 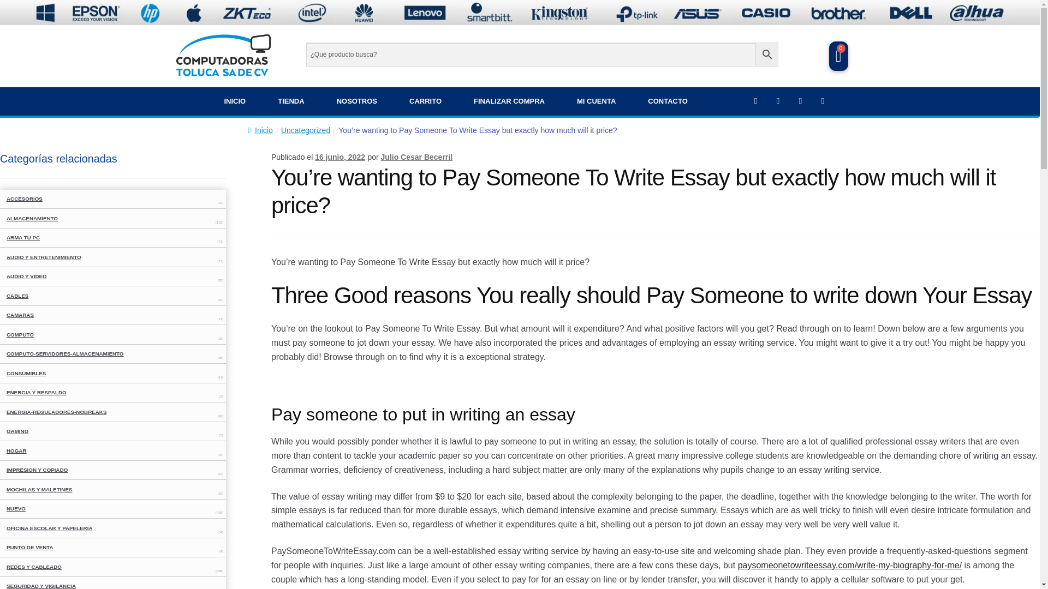 What do you see at coordinates (667, 101) in the screenshot?
I see `CONTACTO` at bounding box center [667, 101].